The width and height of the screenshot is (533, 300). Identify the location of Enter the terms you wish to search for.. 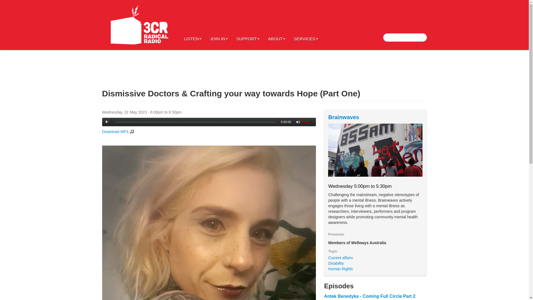
(405, 37).